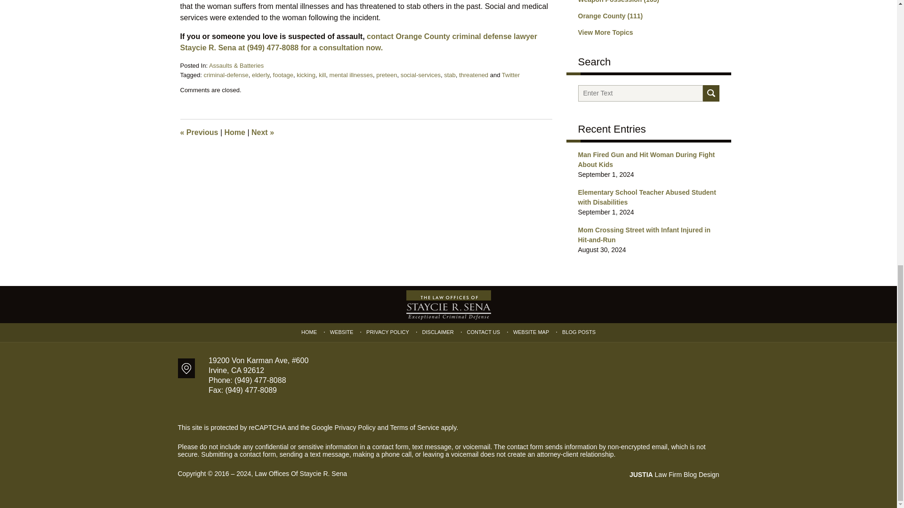 Image resolution: width=904 pixels, height=508 pixels. Describe the element at coordinates (449, 75) in the screenshot. I see `stab` at that location.